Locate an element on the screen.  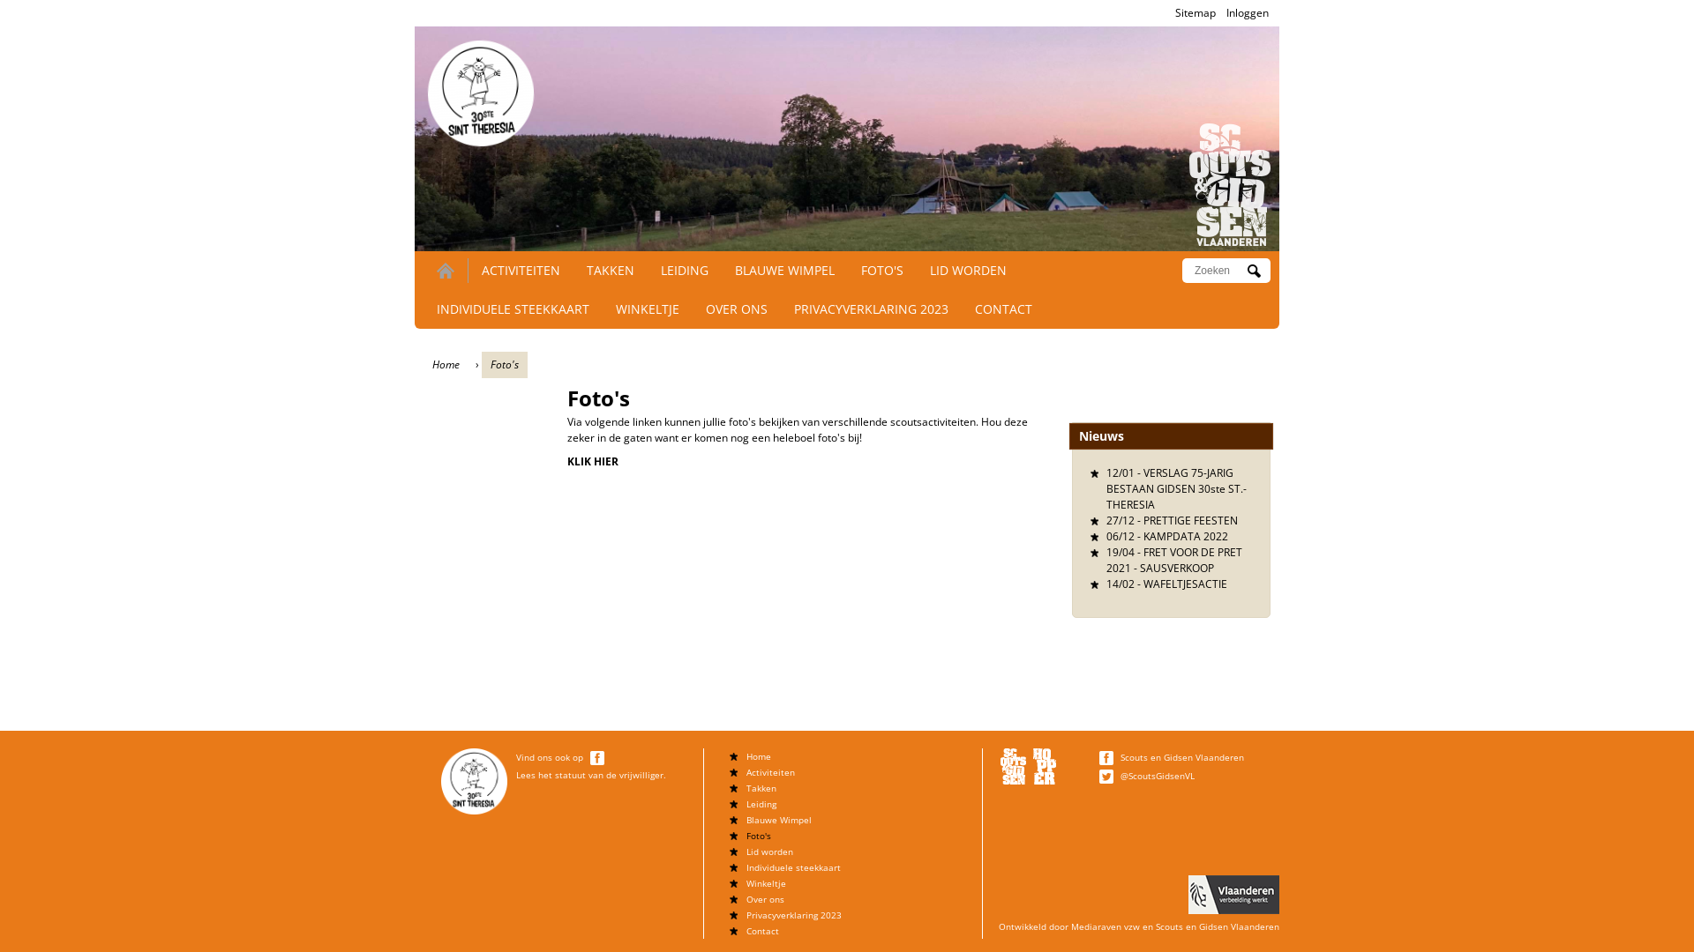
Winkeltje is located at coordinates (766, 883).